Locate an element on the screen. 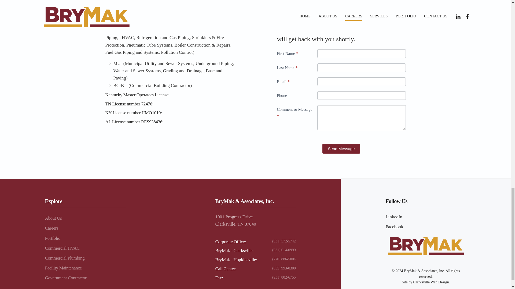 The height and width of the screenshot is (289, 515). Careers is located at coordinates (85, 228).